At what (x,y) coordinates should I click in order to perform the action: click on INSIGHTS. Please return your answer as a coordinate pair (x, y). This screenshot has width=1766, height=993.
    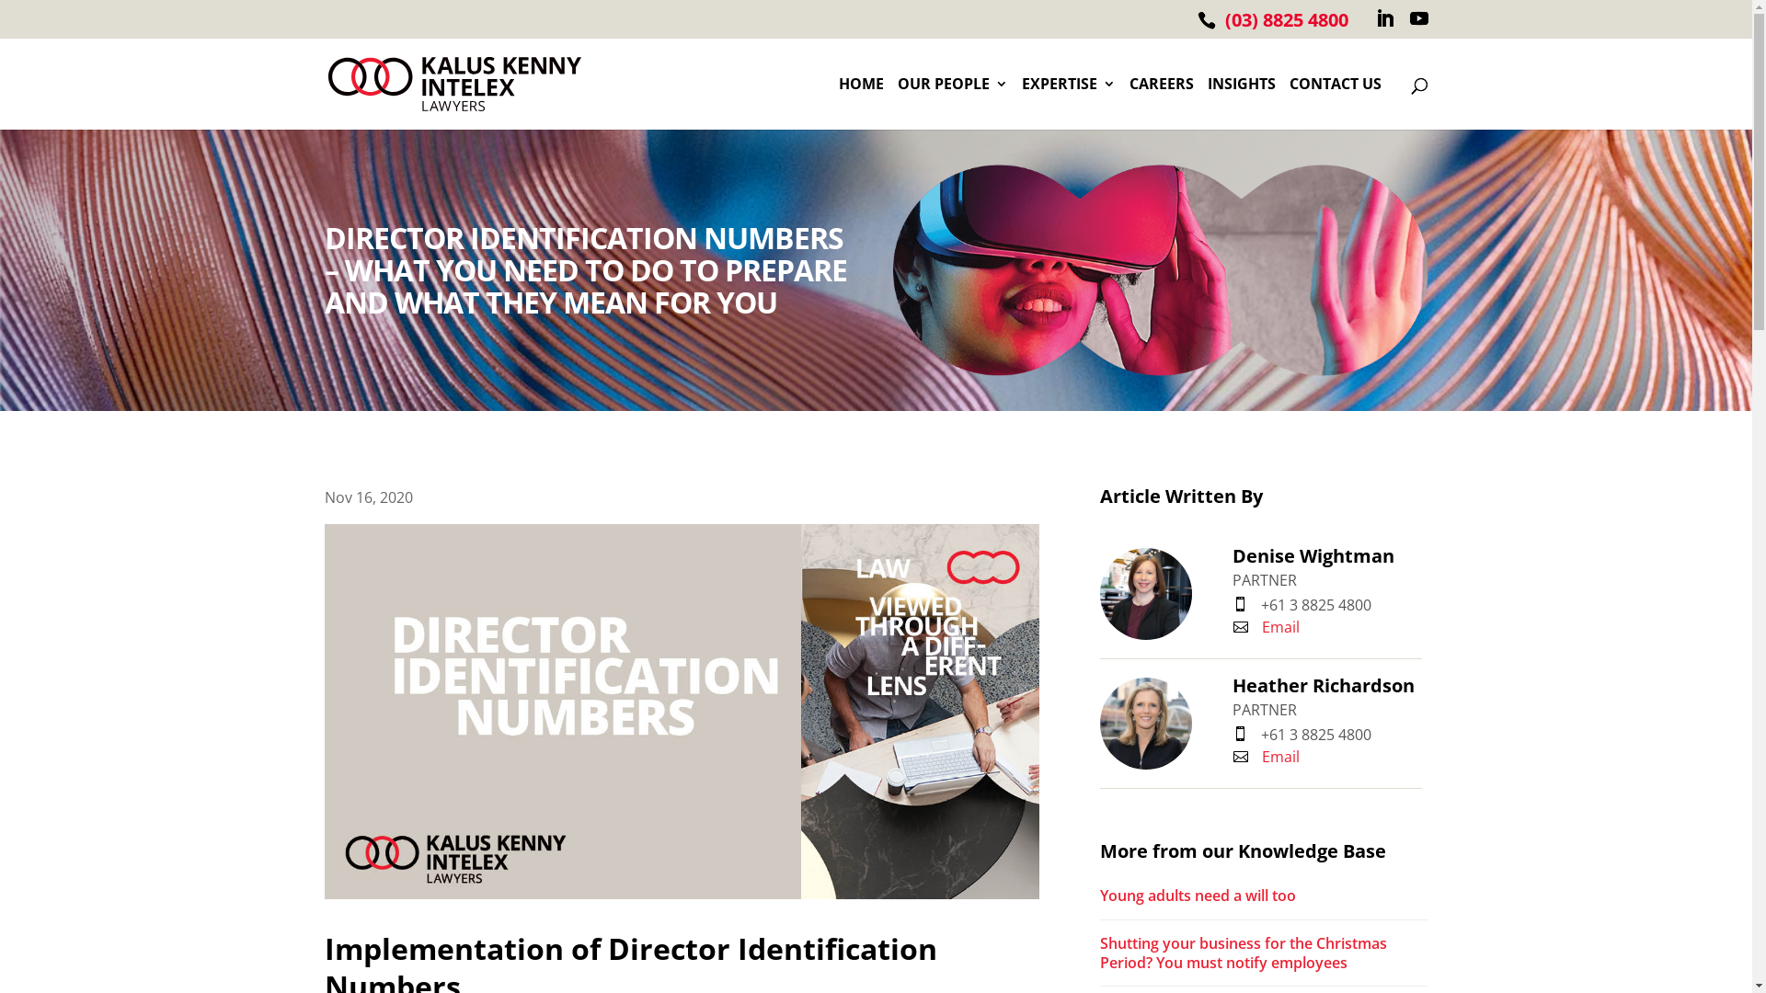
    Looking at the image, I should click on (1241, 104).